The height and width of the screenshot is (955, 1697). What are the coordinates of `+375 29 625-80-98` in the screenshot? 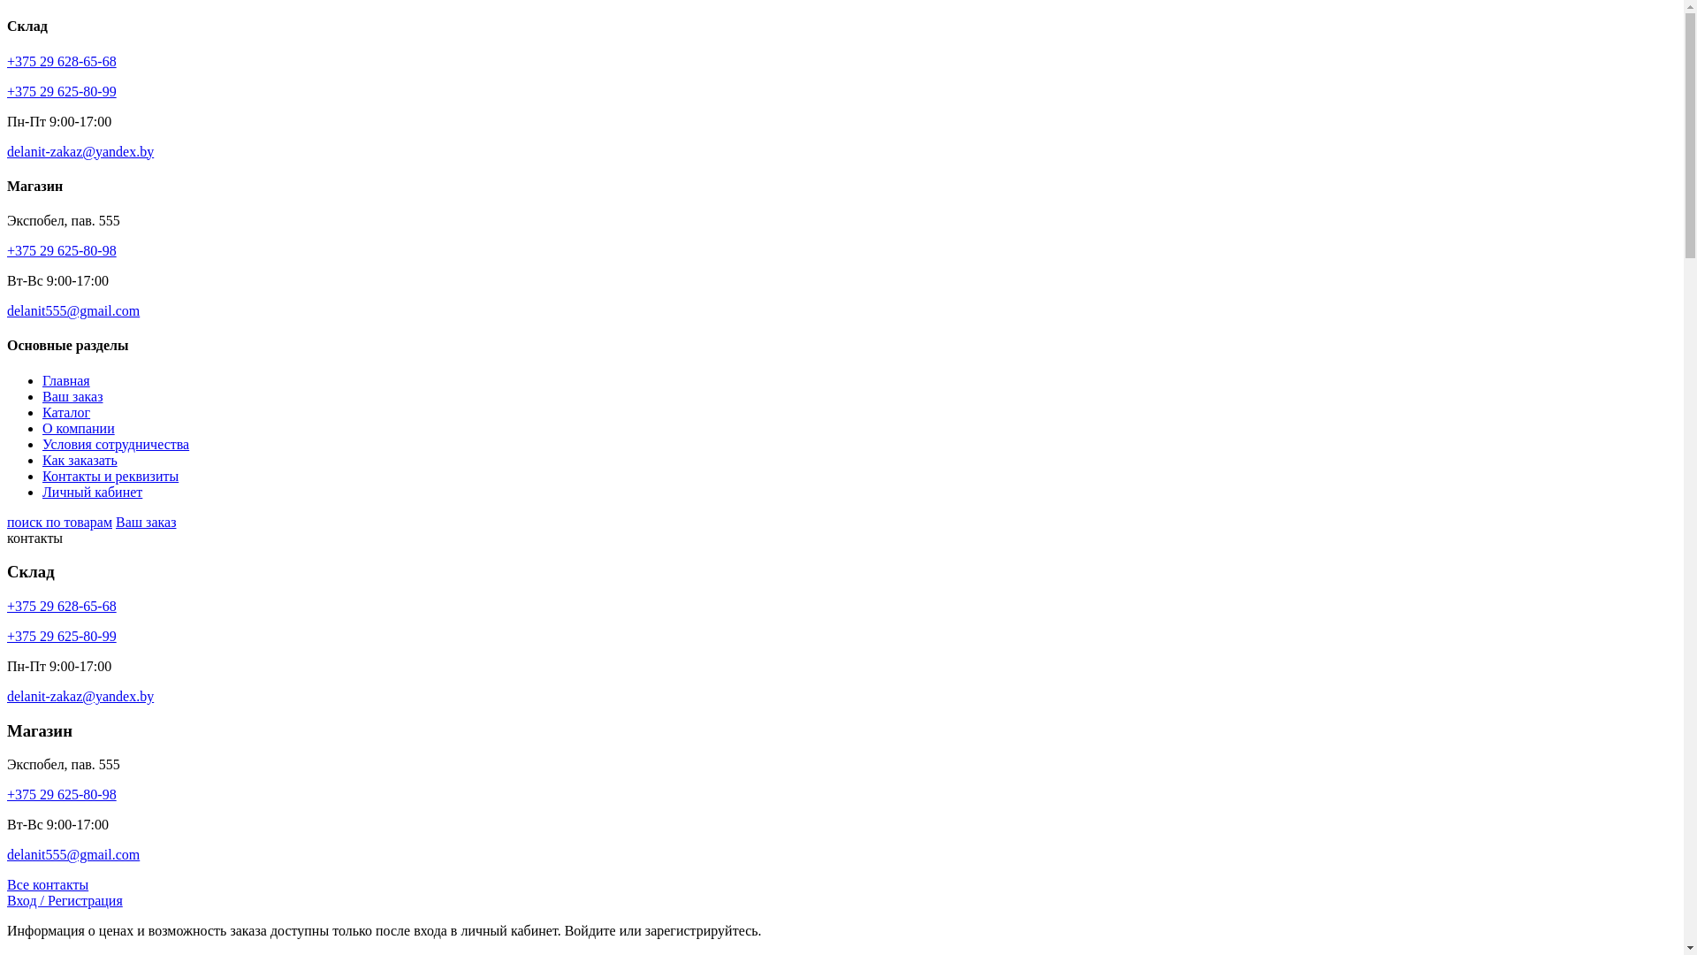 It's located at (62, 251).